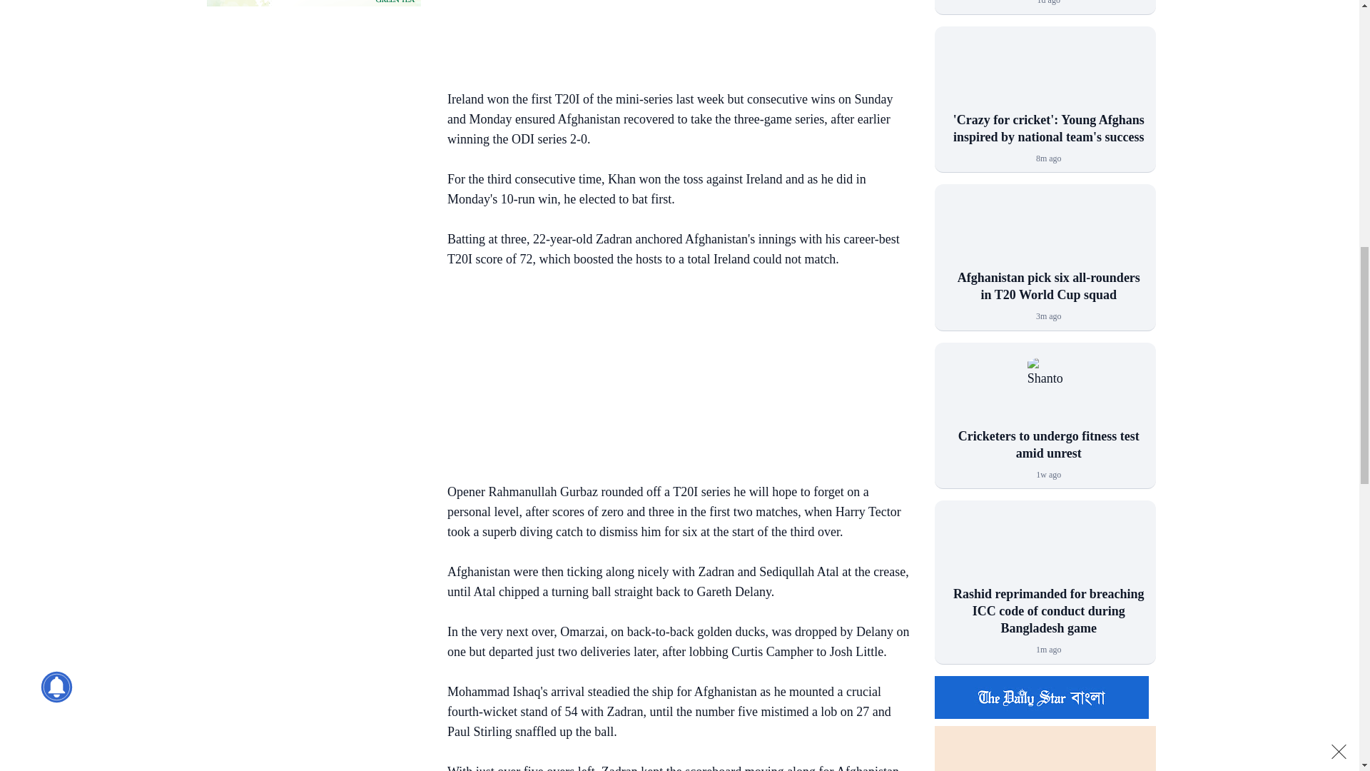  I want to click on 3rd party ad content, so click(313, 3).